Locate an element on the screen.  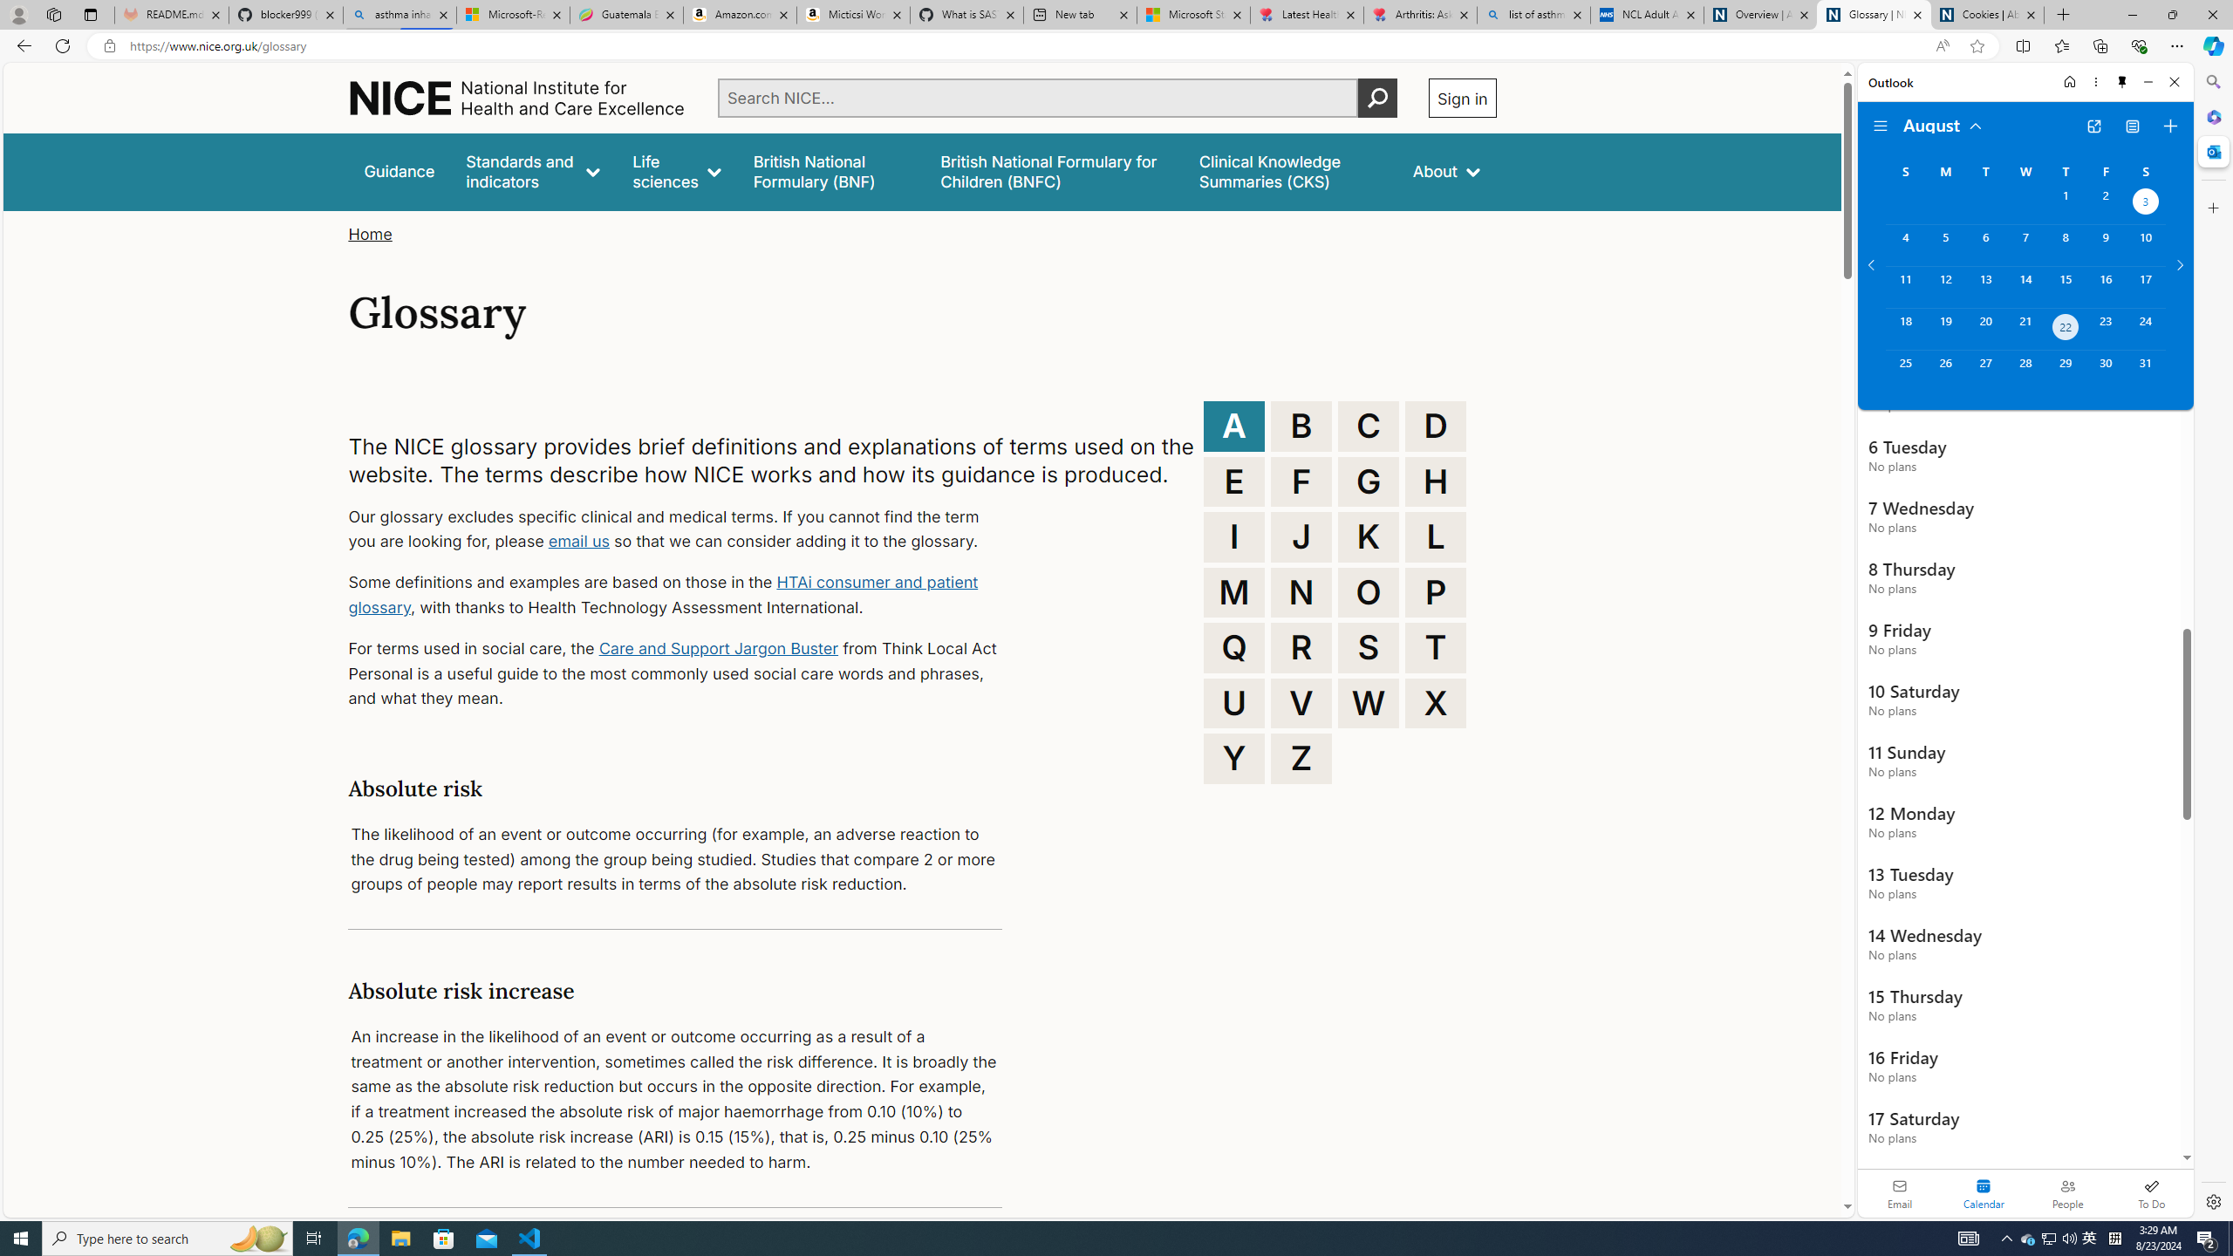
Care and Support Jargon Buster is located at coordinates (719, 647).